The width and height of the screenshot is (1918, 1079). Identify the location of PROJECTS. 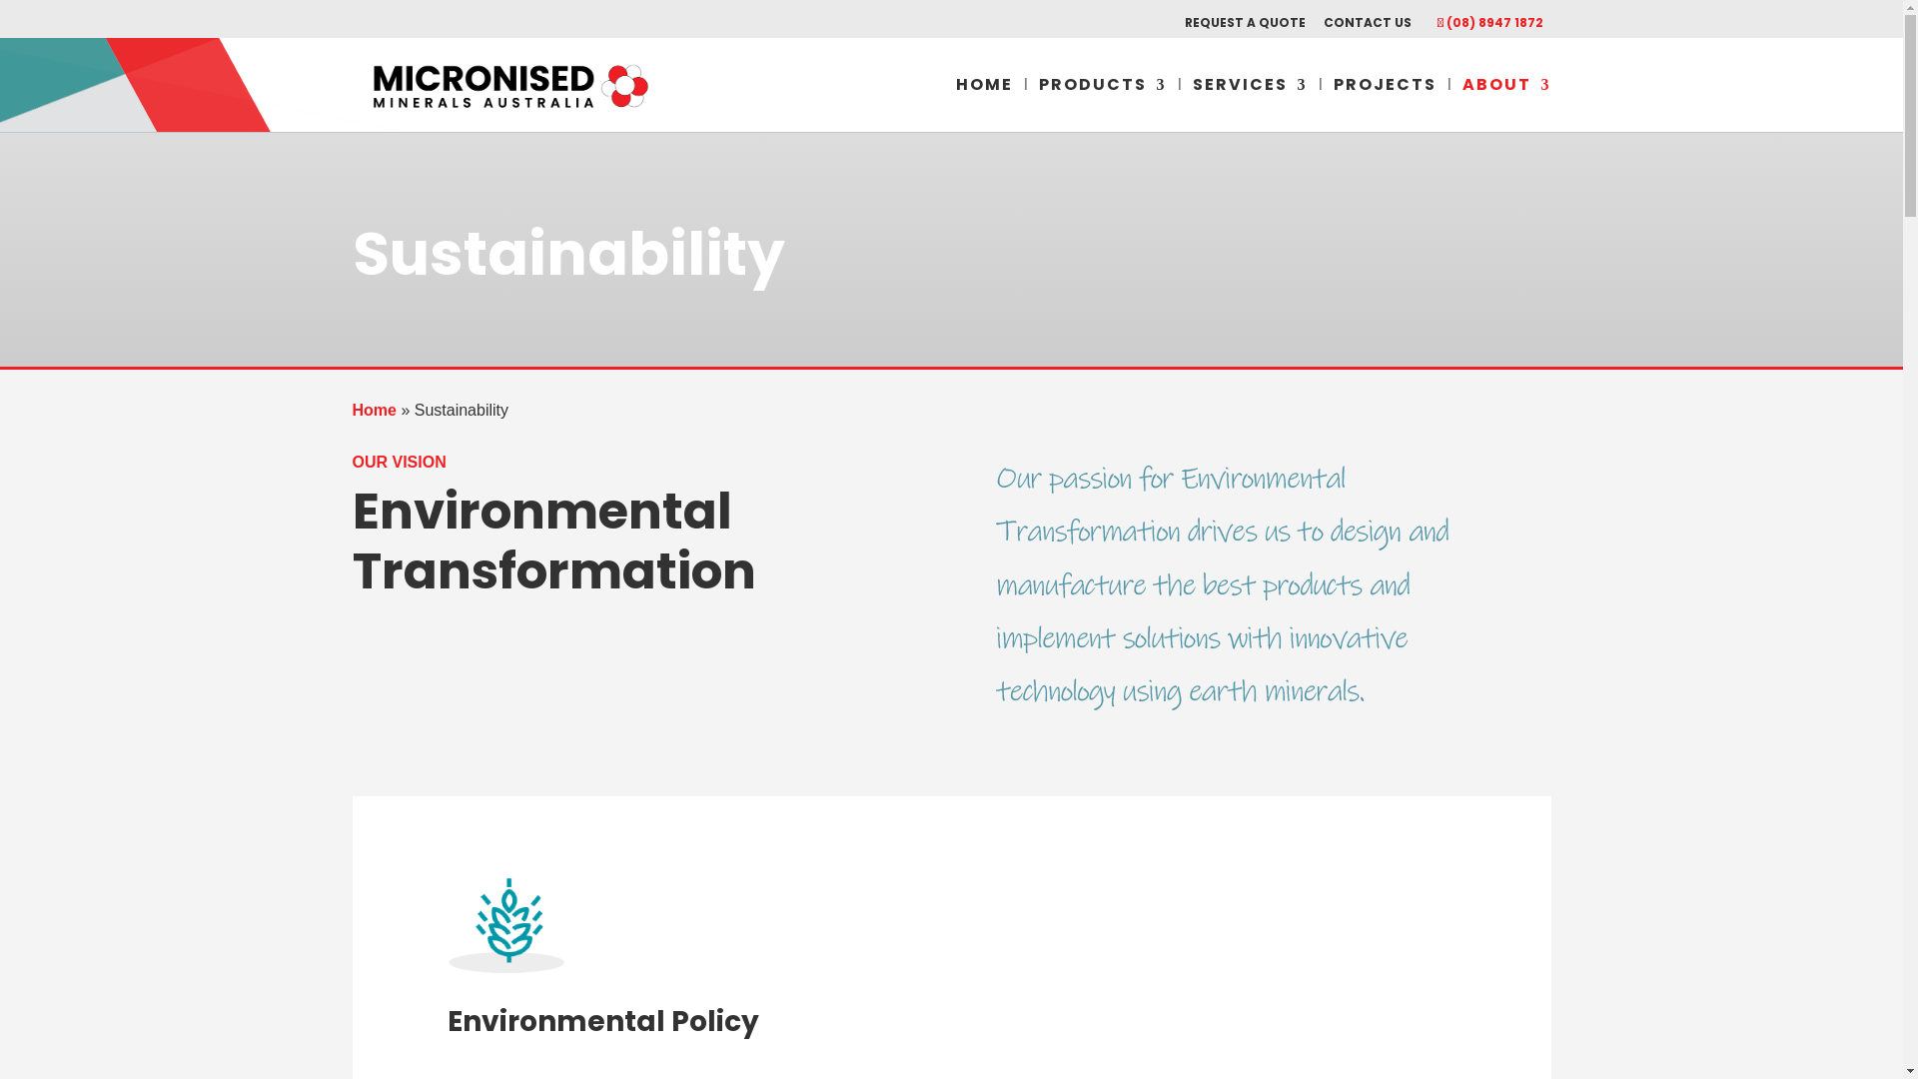
(1385, 104).